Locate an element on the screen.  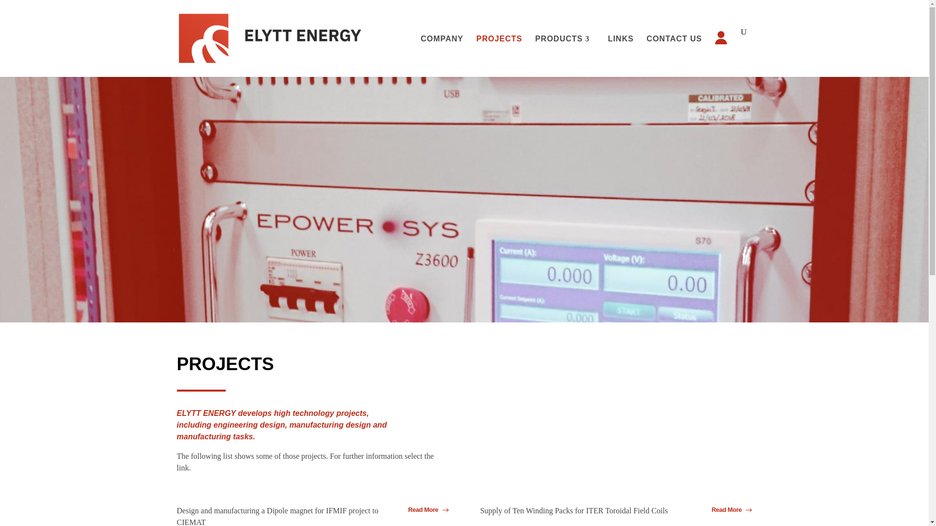
Read More is located at coordinates (727, 509).